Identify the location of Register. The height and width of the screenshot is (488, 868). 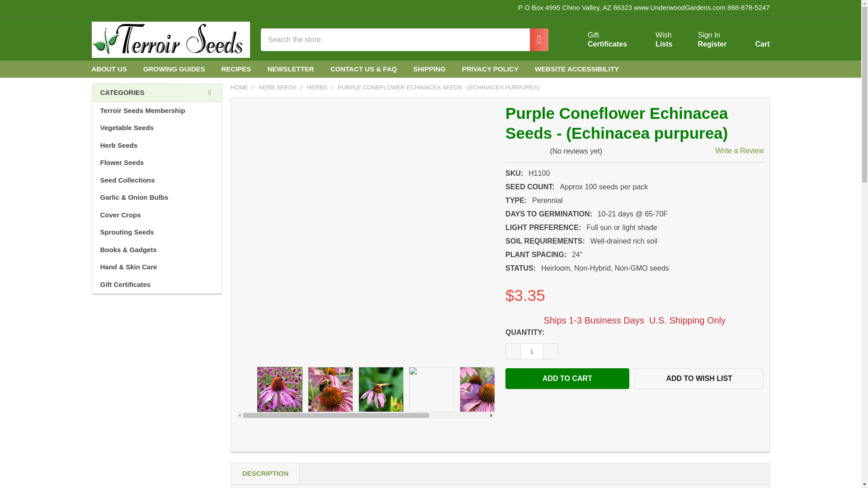
(712, 44).